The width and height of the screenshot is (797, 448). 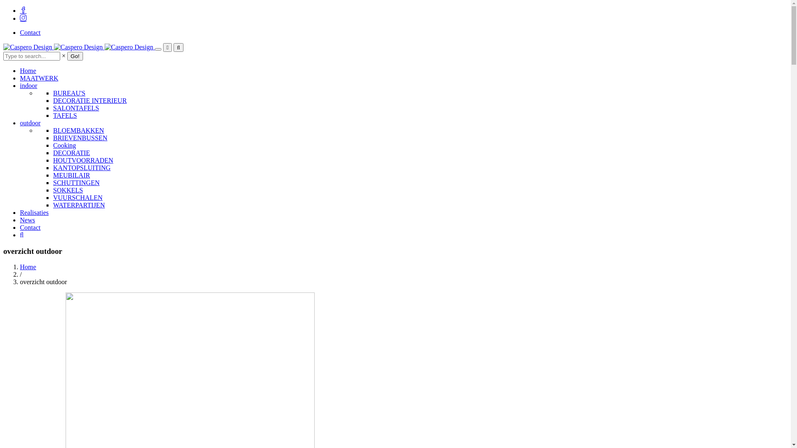 What do you see at coordinates (65, 115) in the screenshot?
I see `TAFELS` at bounding box center [65, 115].